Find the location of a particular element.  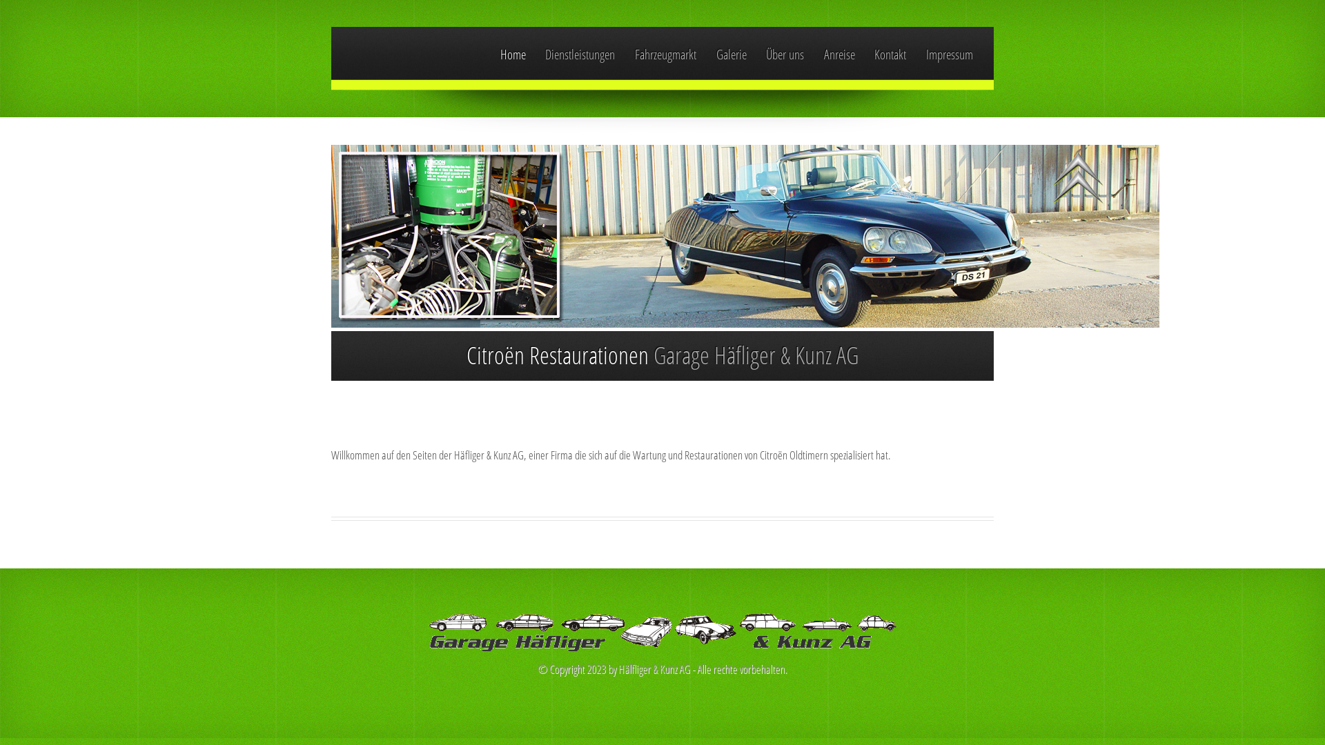

Impressum is located at coordinates (950, 54).